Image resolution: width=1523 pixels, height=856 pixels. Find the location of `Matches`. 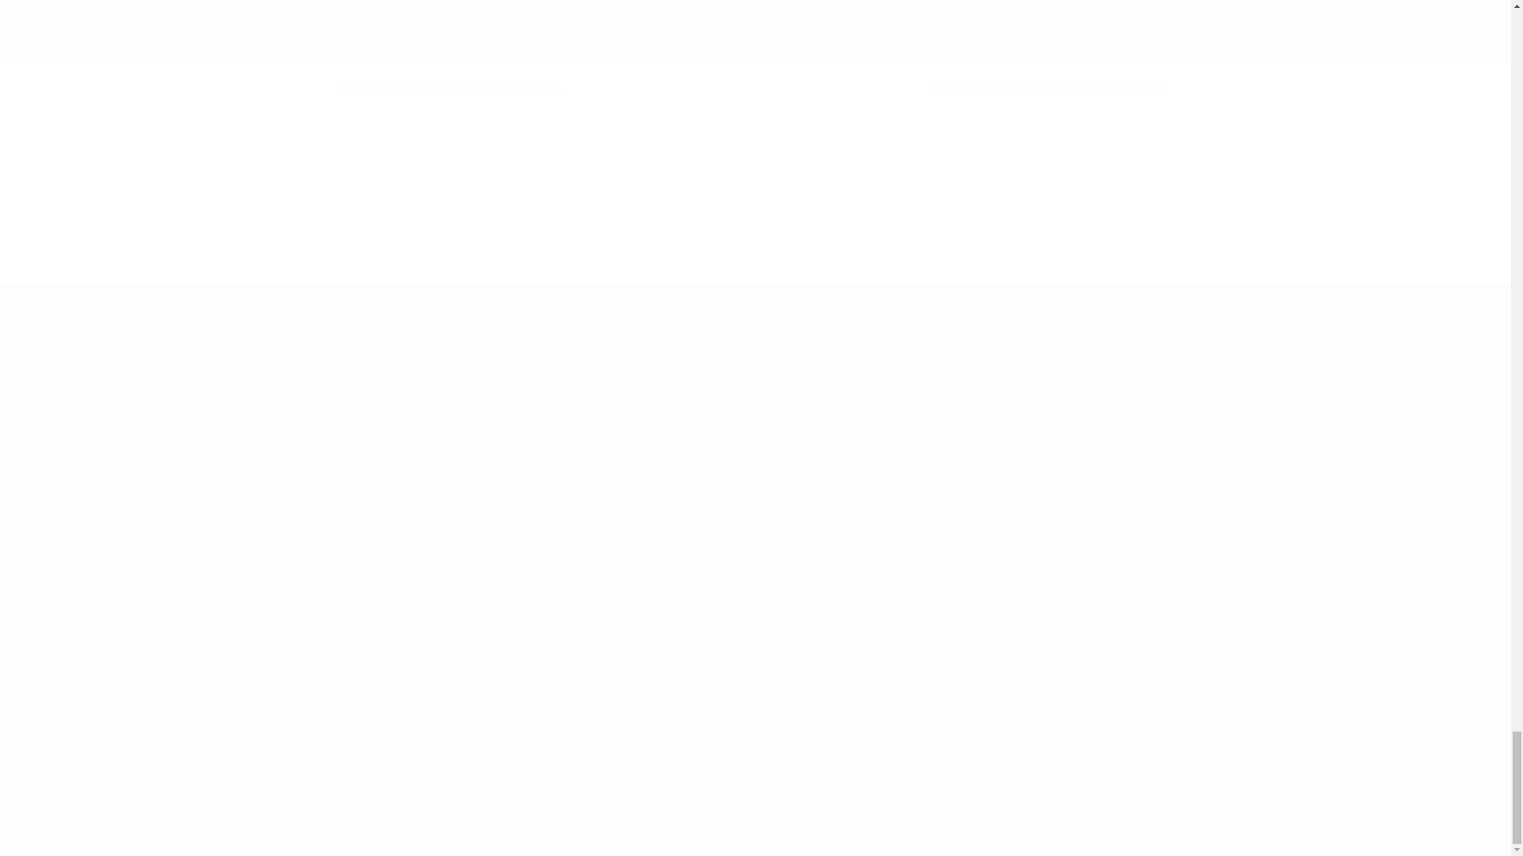

Matches is located at coordinates (393, 331).